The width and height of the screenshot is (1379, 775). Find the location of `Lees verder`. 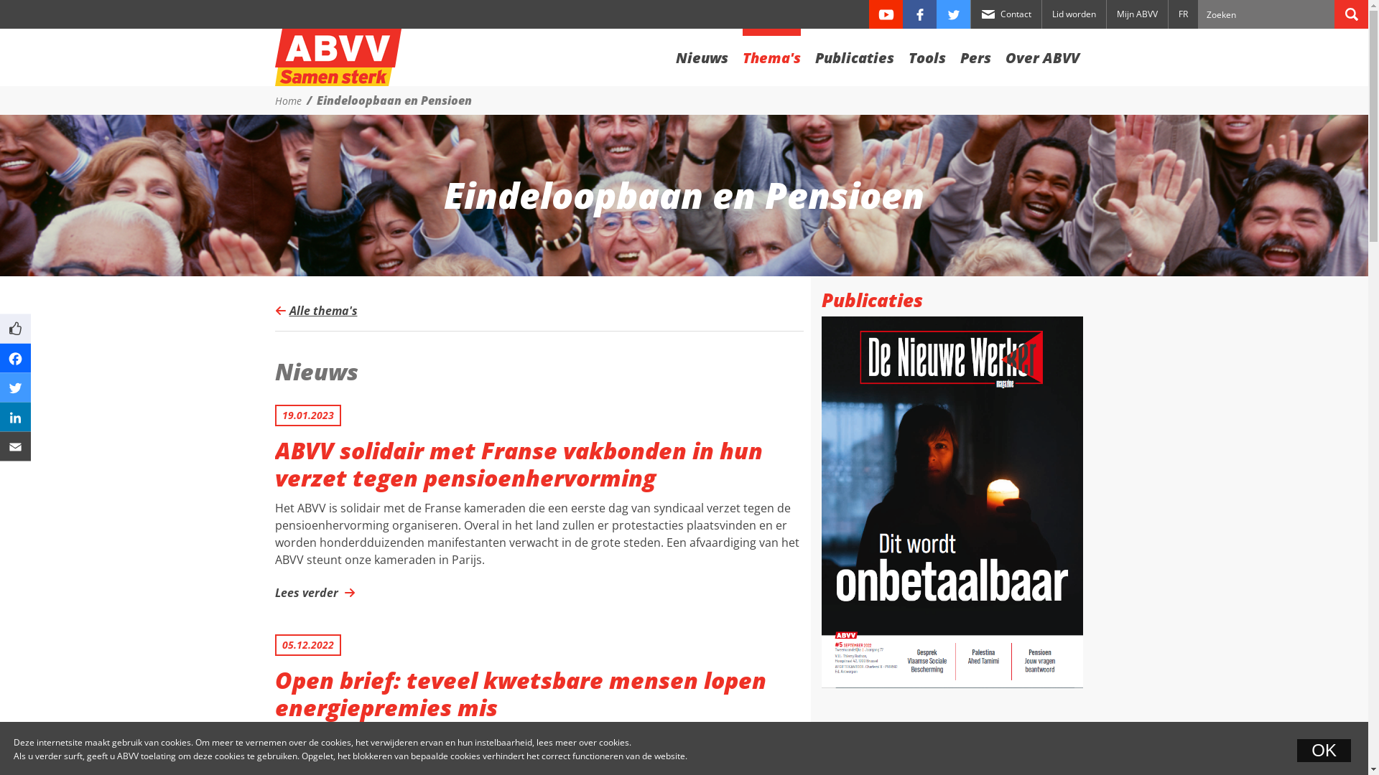

Lees verder is located at coordinates (312, 593).